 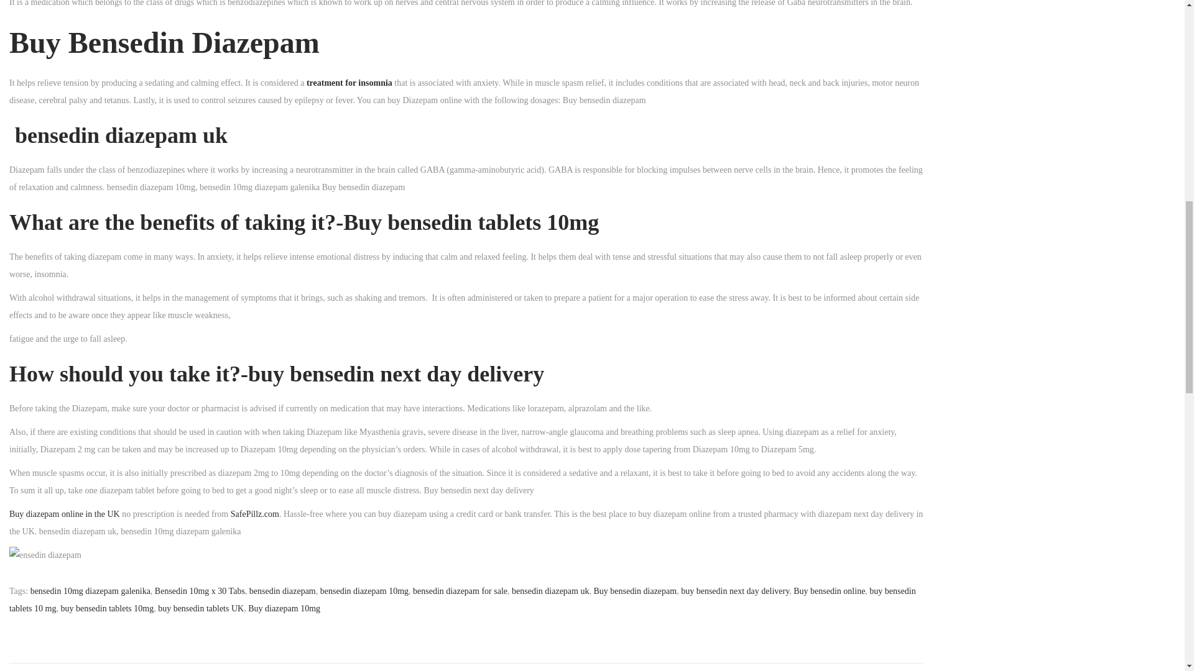 What do you see at coordinates (735, 591) in the screenshot?
I see `buy bensedin next day delivery` at bounding box center [735, 591].